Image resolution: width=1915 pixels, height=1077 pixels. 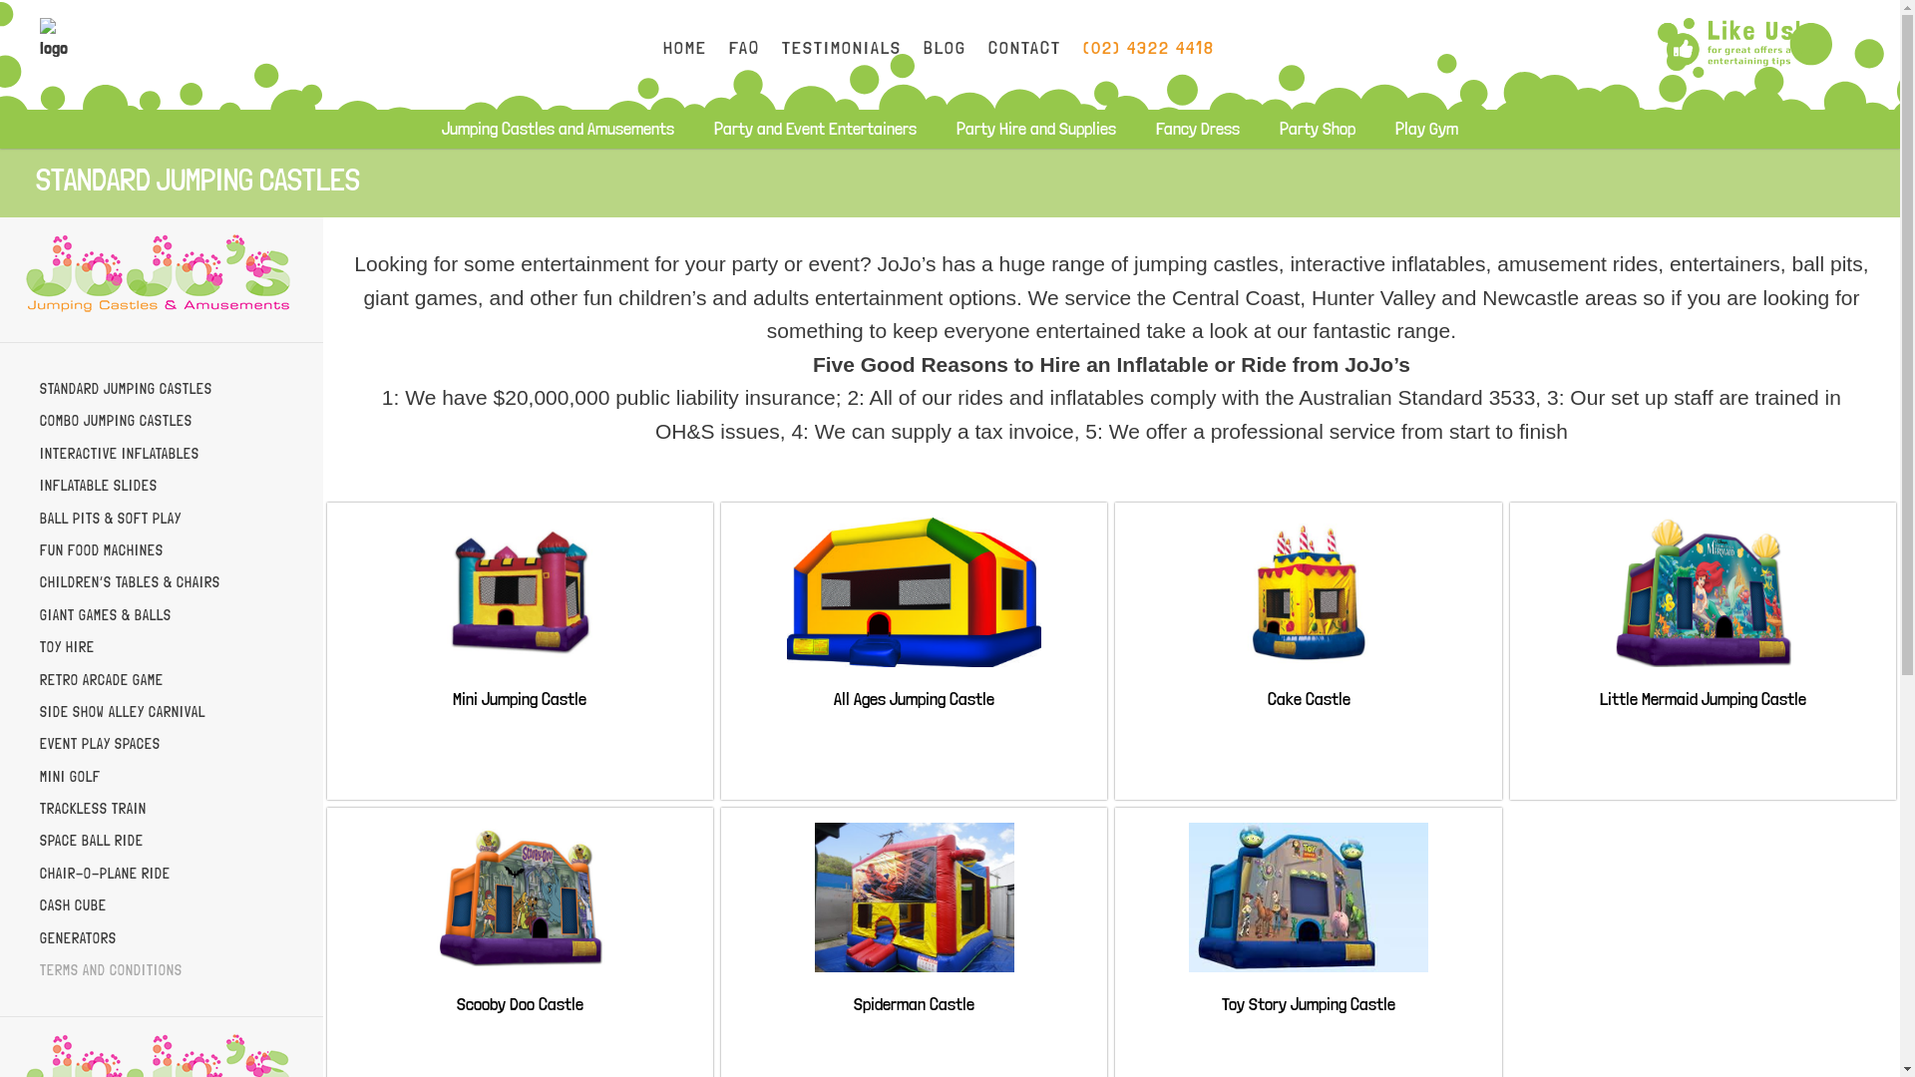 What do you see at coordinates (102, 550) in the screenshot?
I see `FUN FOOD MACHINES` at bounding box center [102, 550].